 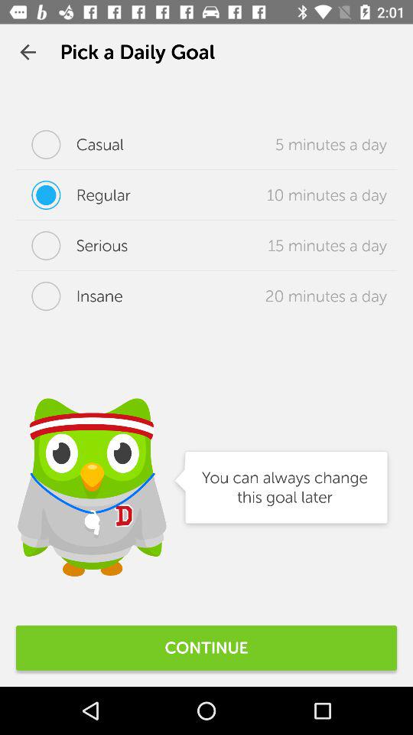 I want to click on select the item next to 5 minutes a item, so click(x=70, y=144).